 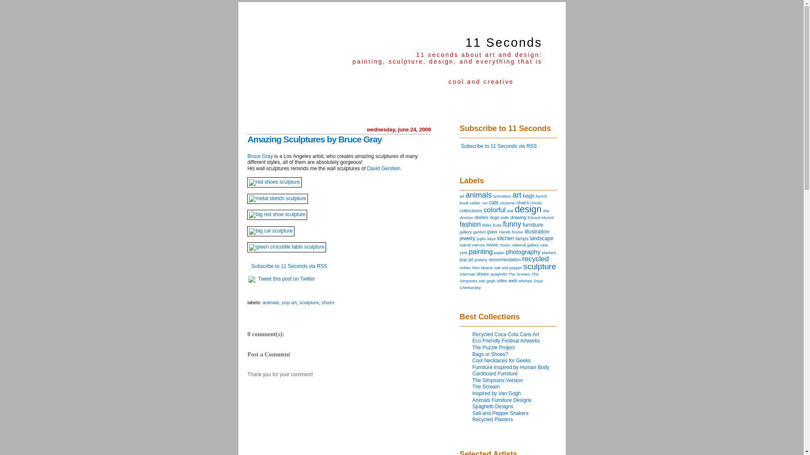 What do you see at coordinates (248, 292) in the screenshot?
I see ` ` at bounding box center [248, 292].